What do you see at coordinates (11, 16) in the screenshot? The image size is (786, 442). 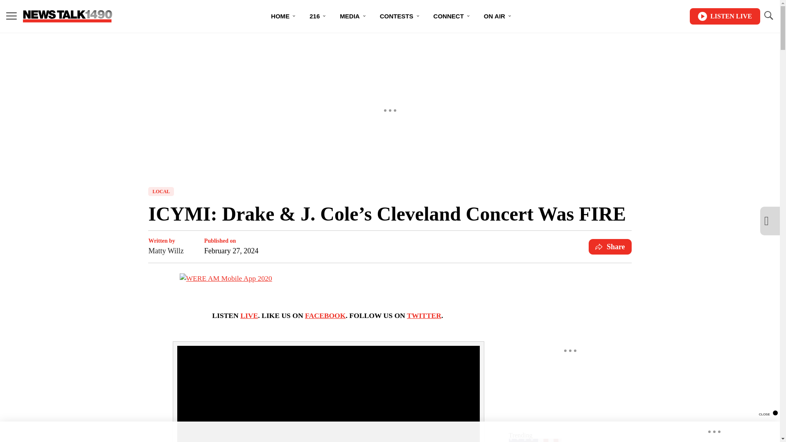 I see `MENU` at bounding box center [11, 16].